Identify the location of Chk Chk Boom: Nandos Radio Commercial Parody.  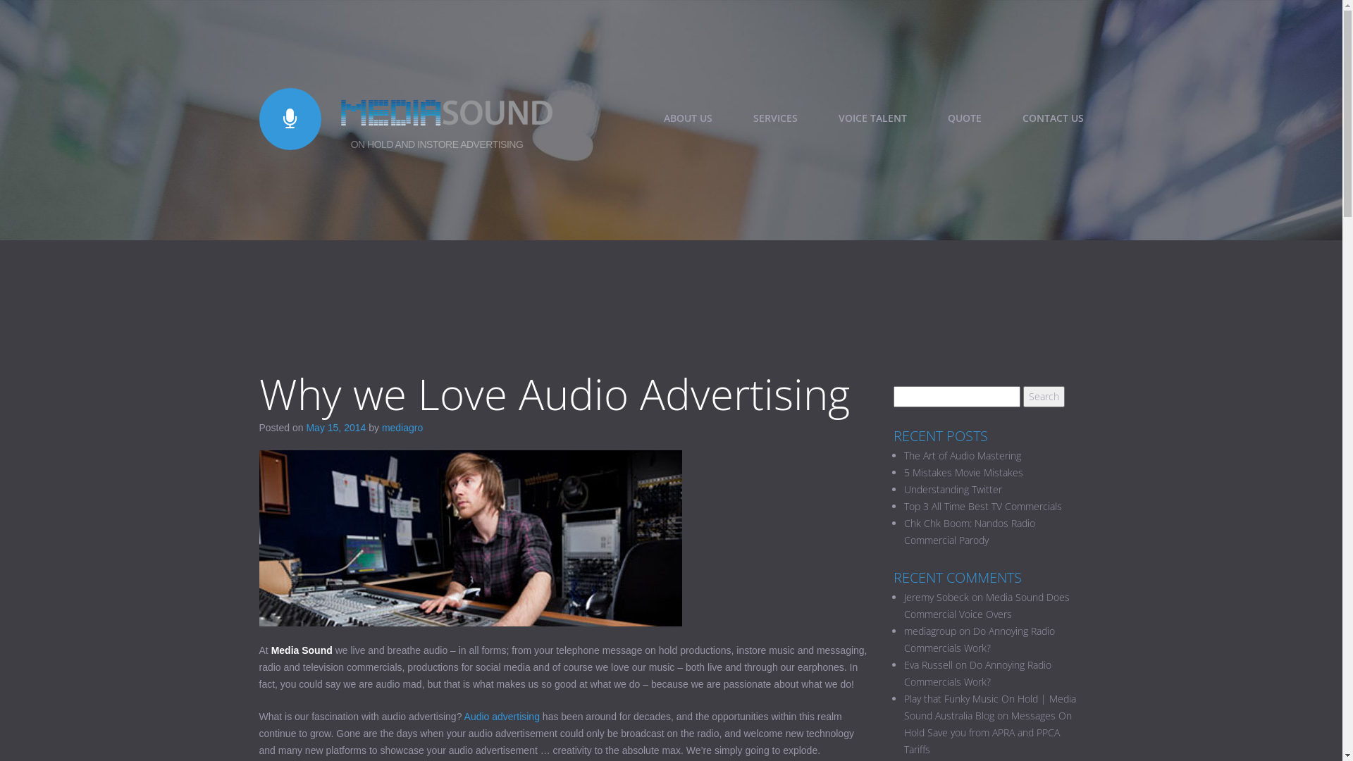
(969, 531).